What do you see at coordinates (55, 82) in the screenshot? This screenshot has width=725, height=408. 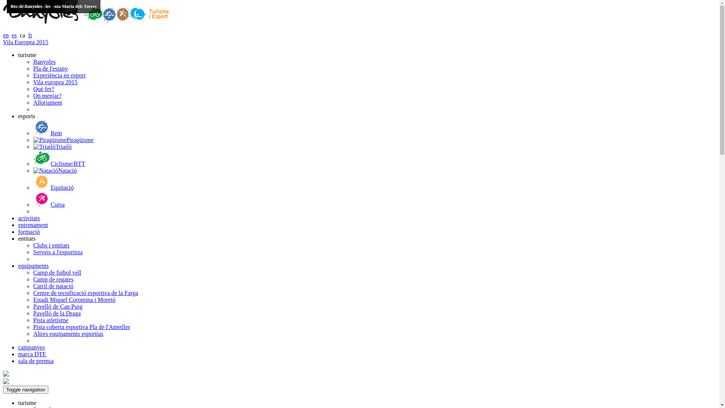 I see `Vila europea 2015` at bounding box center [55, 82].